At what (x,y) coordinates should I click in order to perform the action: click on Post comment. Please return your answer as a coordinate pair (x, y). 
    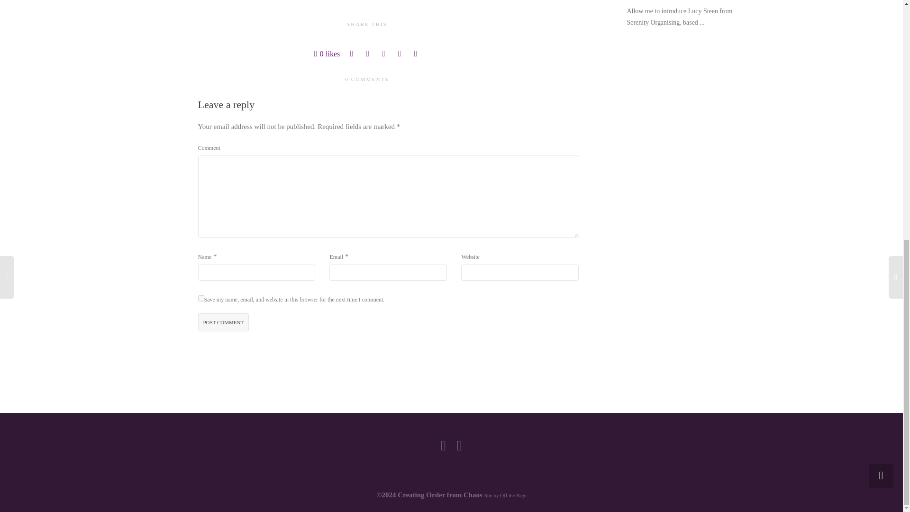
    Looking at the image, I should click on (224, 322).